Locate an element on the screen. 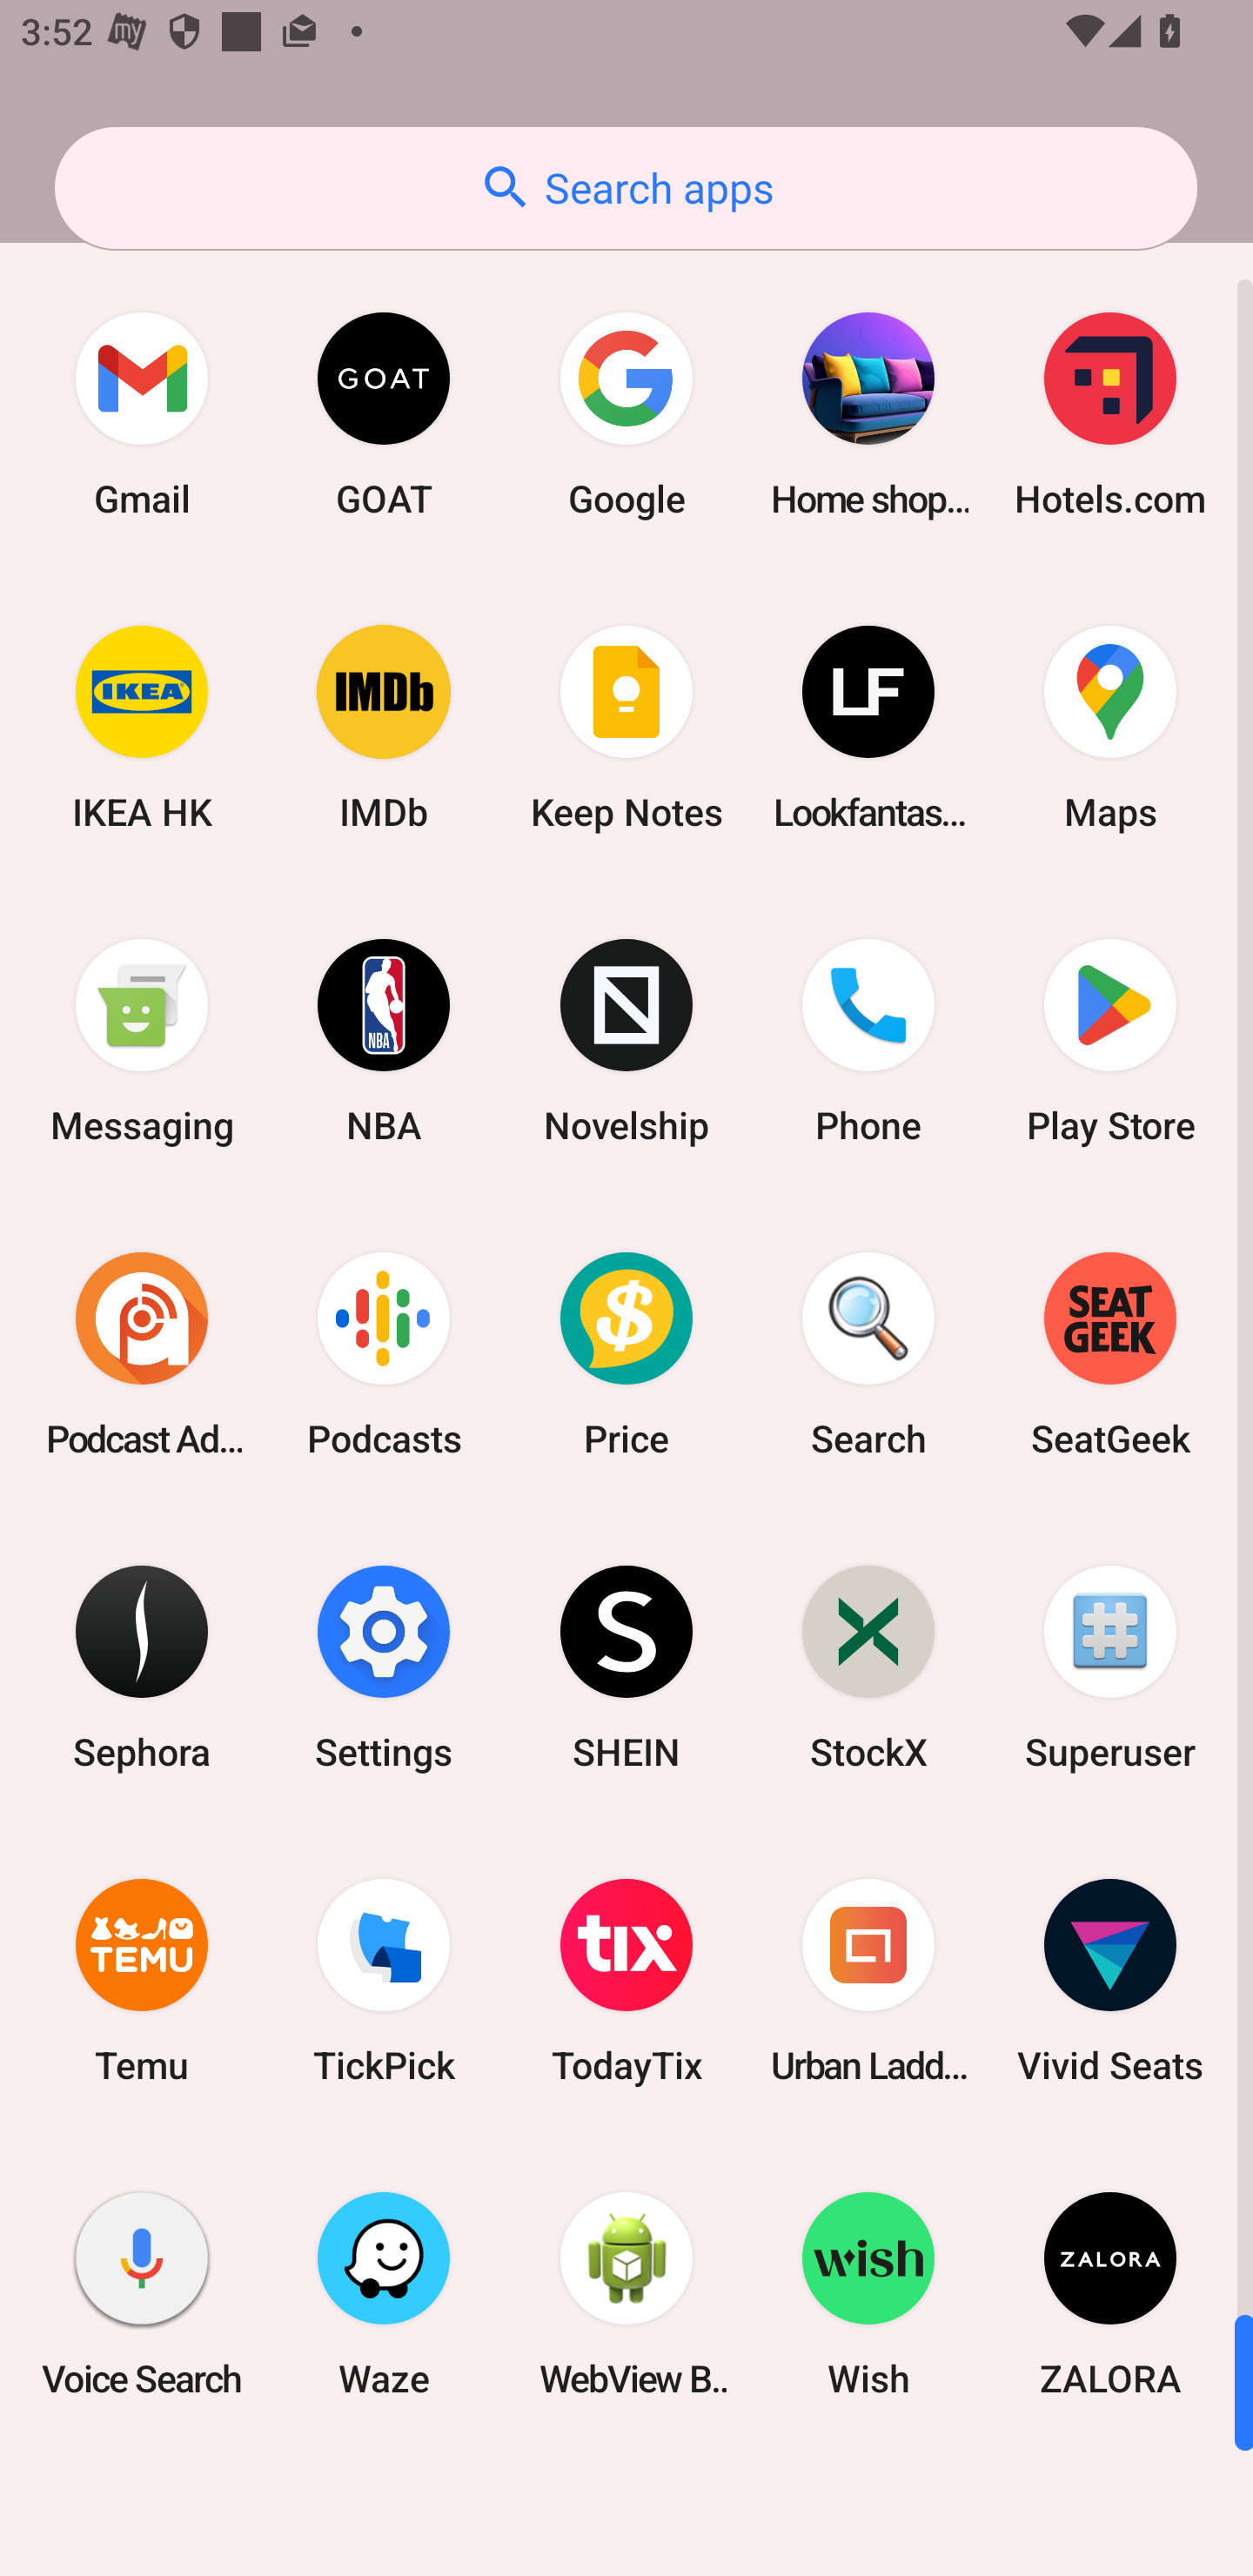 The height and width of the screenshot is (2576, 1253). Keep Notes is located at coordinates (626, 728).